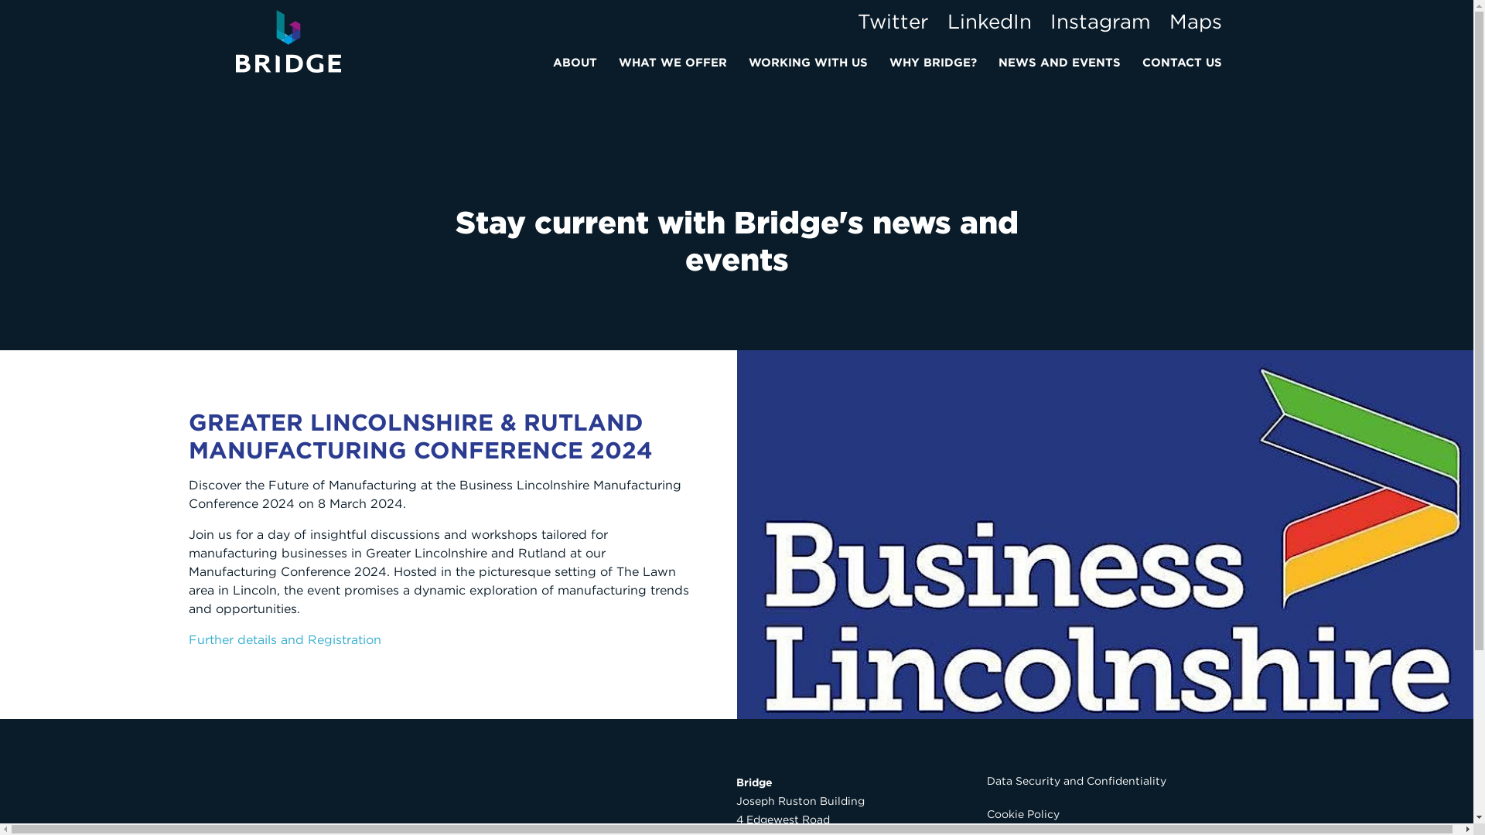 This screenshot has height=835, width=1485. What do you see at coordinates (1063, 59) in the screenshot?
I see `NEWS AND EVENTS` at bounding box center [1063, 59].